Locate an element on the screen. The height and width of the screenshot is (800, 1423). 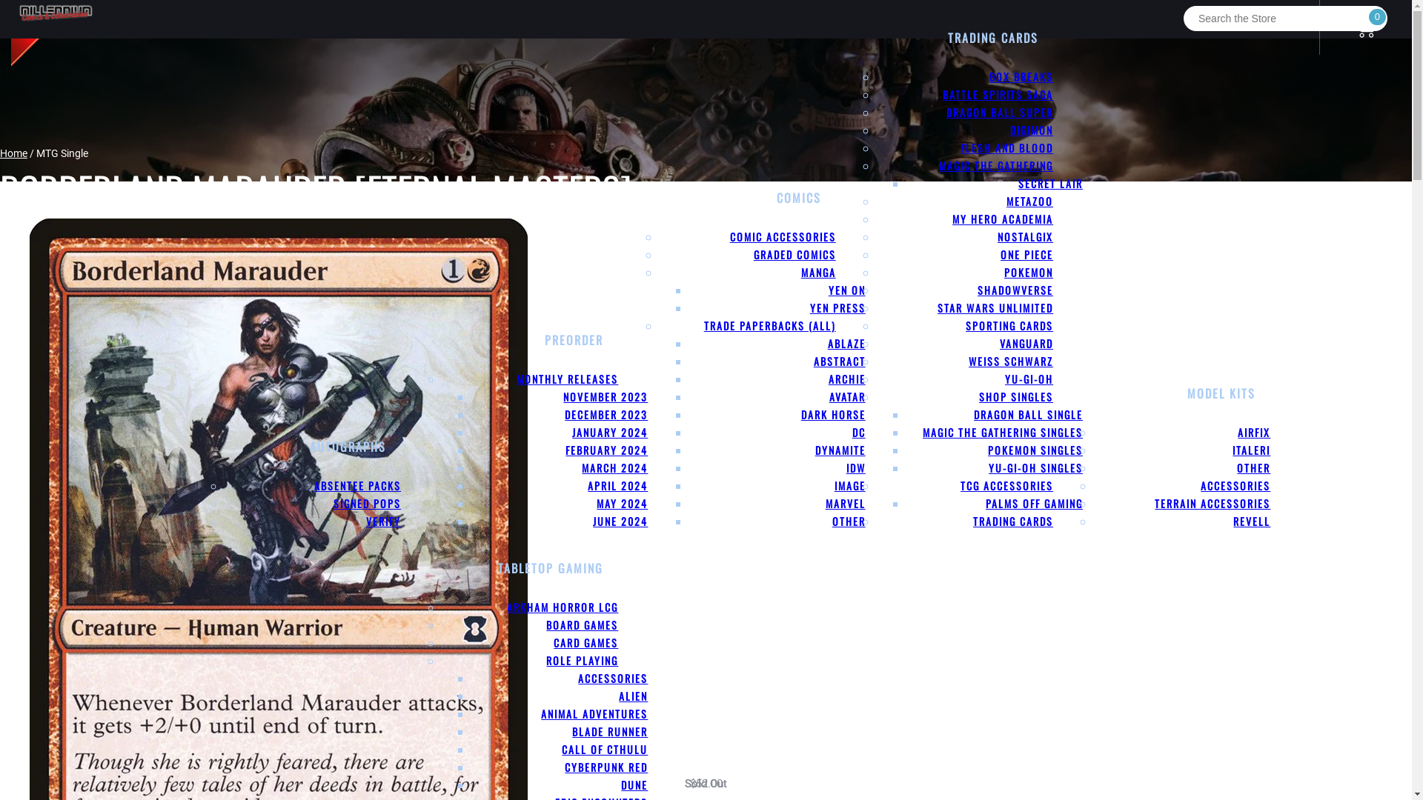
MAY 2024 is located at coordinates (623, 504).